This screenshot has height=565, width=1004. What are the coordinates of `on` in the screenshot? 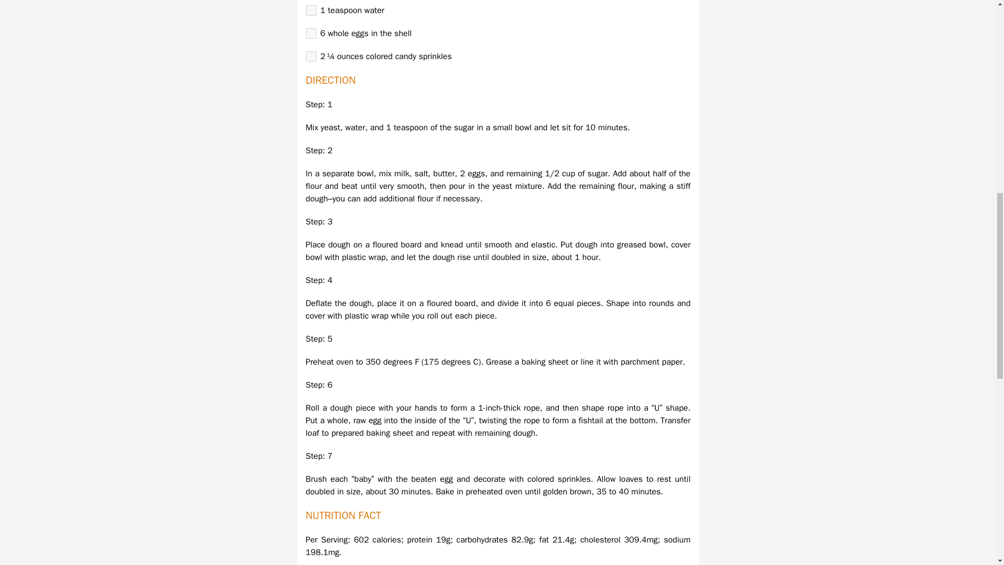 It's located at (311, 56).